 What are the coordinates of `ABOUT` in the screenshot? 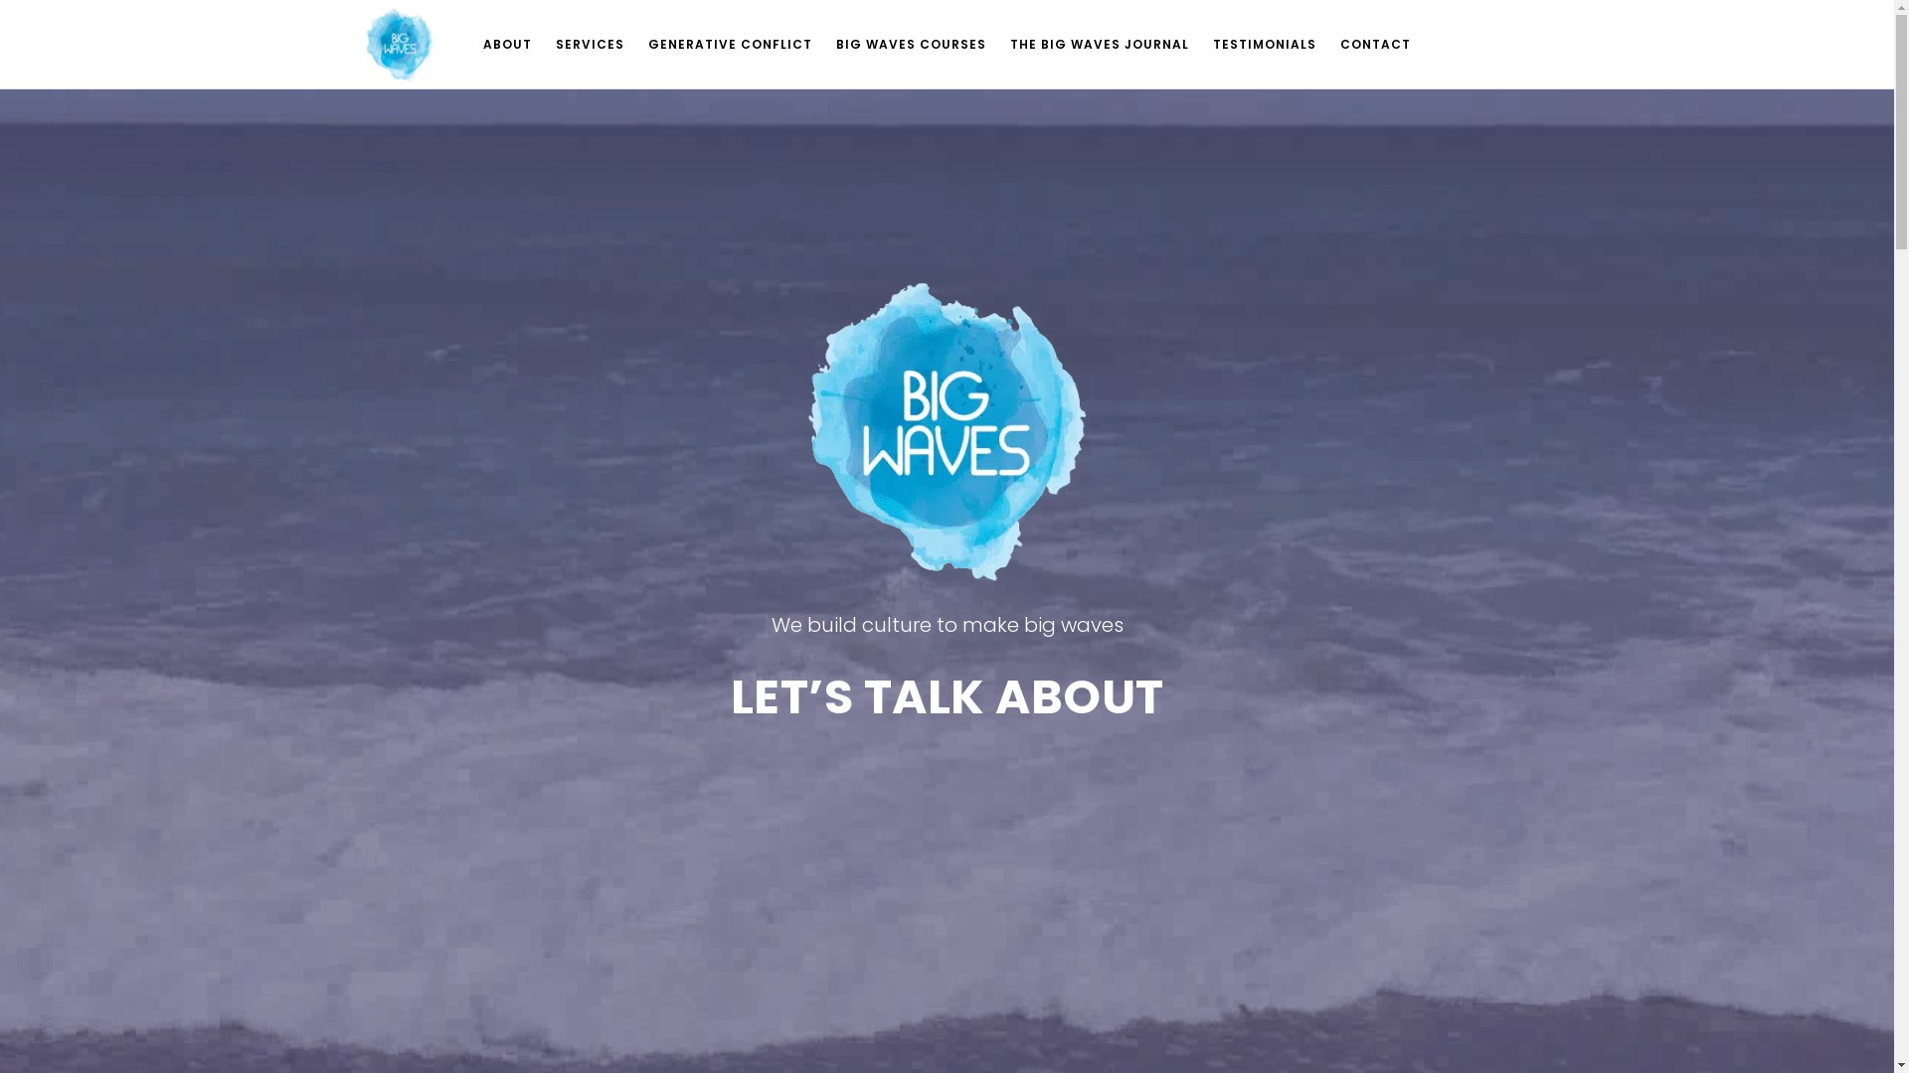 It's located at (507, 45).